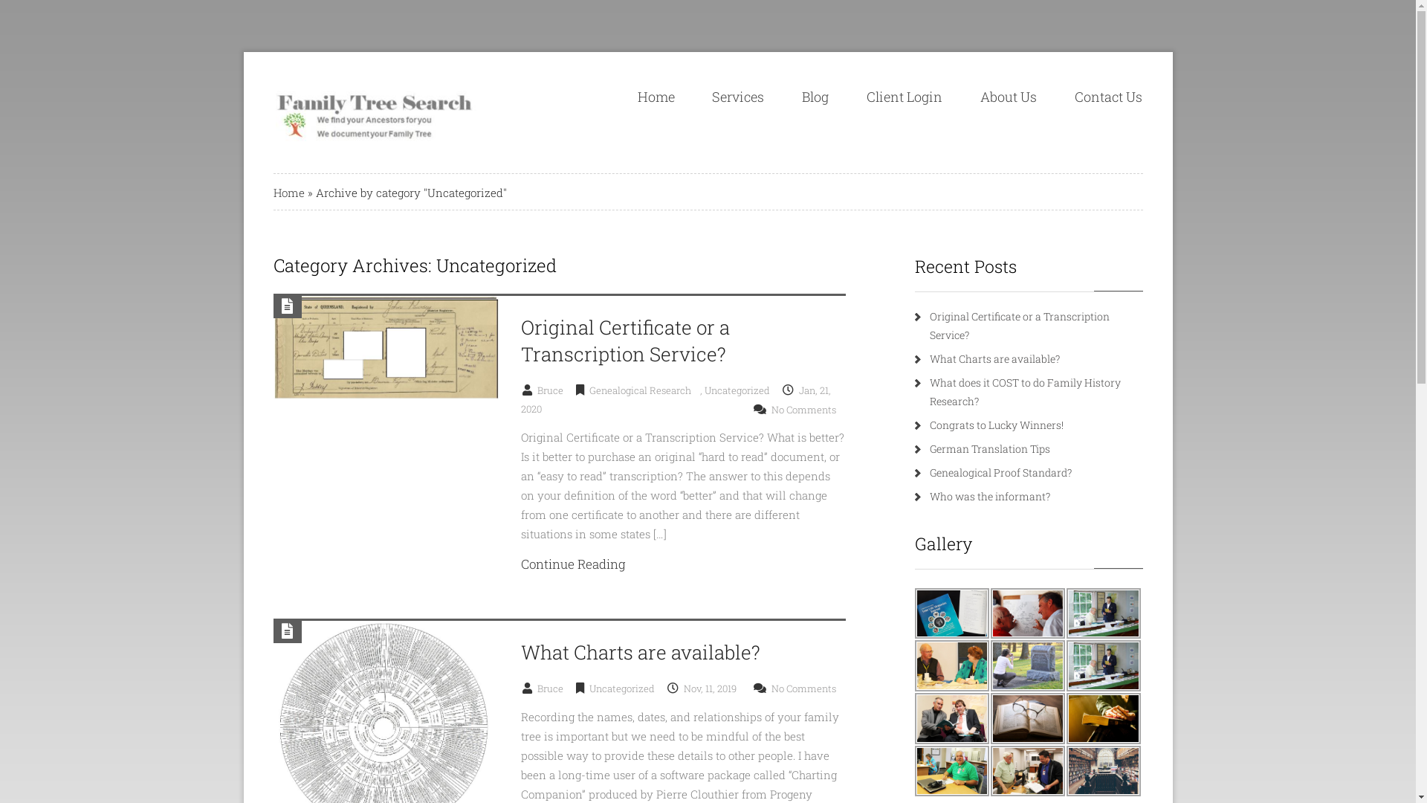  Describe the element at coordinates (289, 193) in the screenshot. I see `Home` at that location.